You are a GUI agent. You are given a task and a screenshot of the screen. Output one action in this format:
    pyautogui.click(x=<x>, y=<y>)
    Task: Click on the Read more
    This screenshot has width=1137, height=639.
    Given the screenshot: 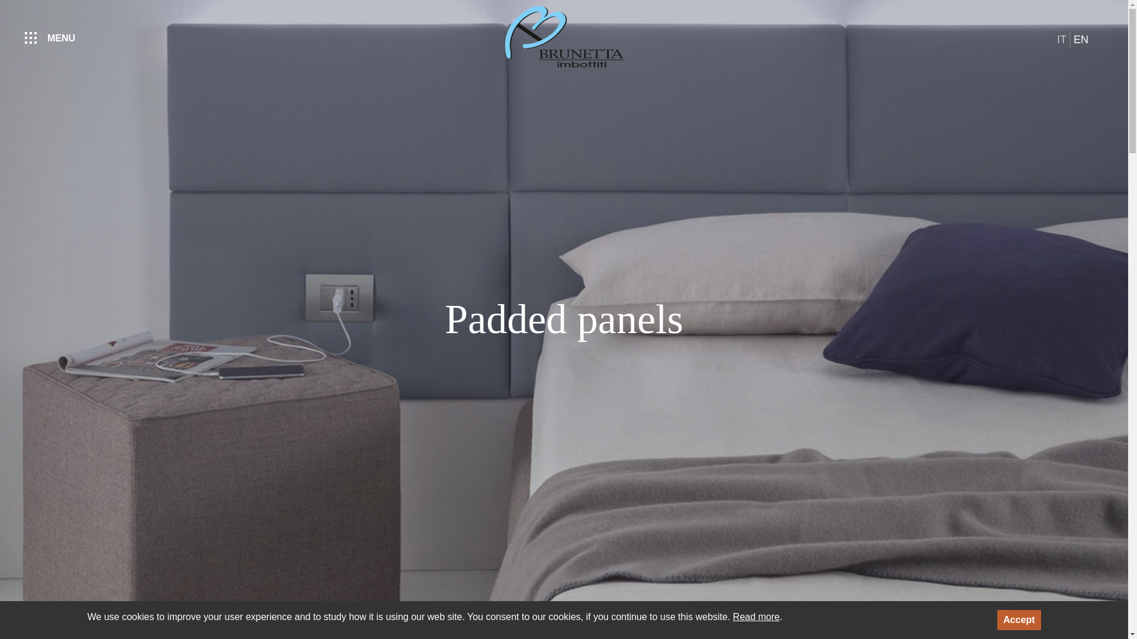 What is the action you would take?
    pyautogui.click(x=757, y=617)
    